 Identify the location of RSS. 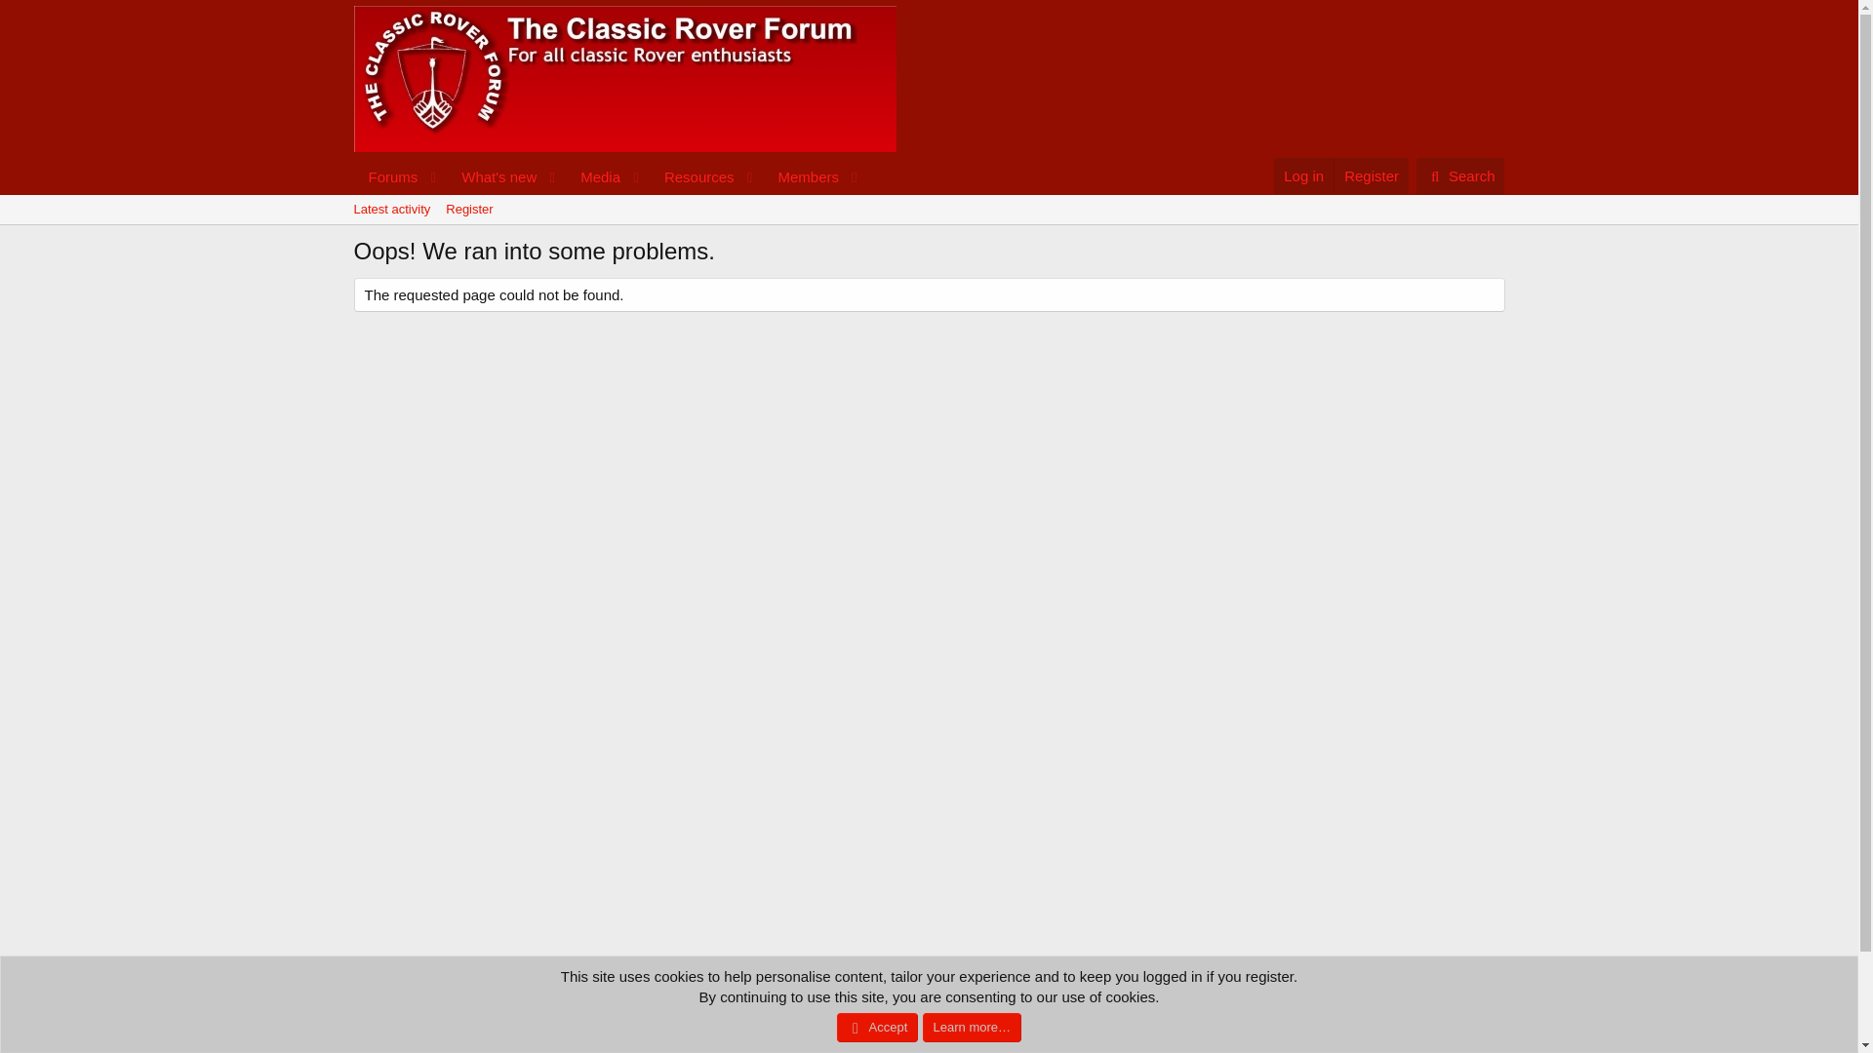
(609, 176).